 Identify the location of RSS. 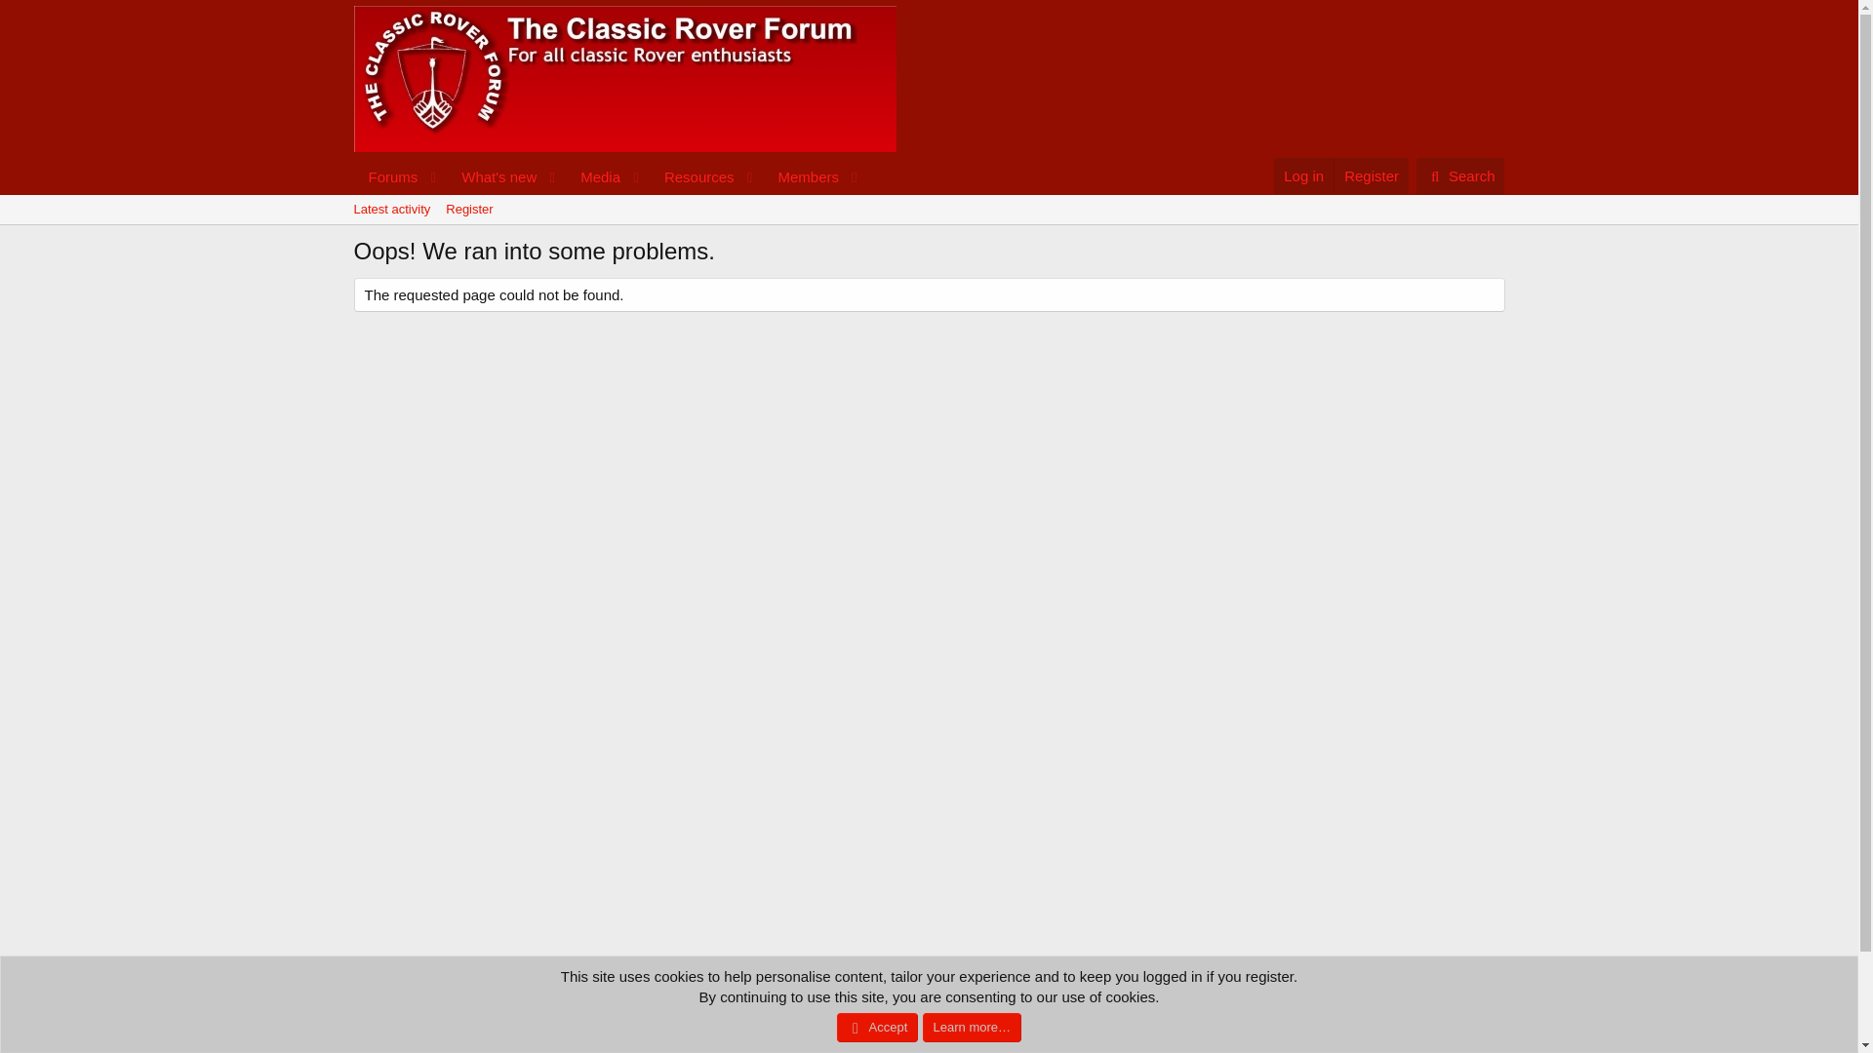
(609, 176).